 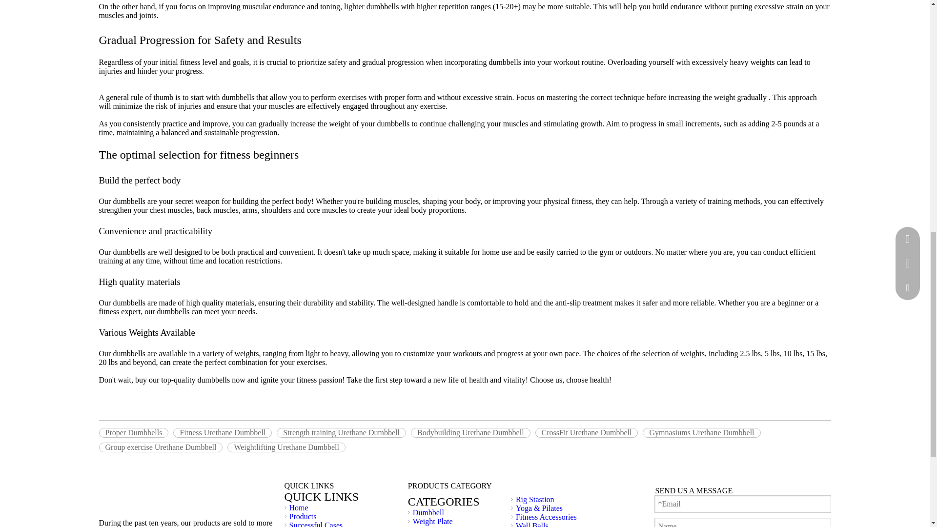 I want to click on CrossFit Urethane Dumbbell, so click(x=587, y=432).